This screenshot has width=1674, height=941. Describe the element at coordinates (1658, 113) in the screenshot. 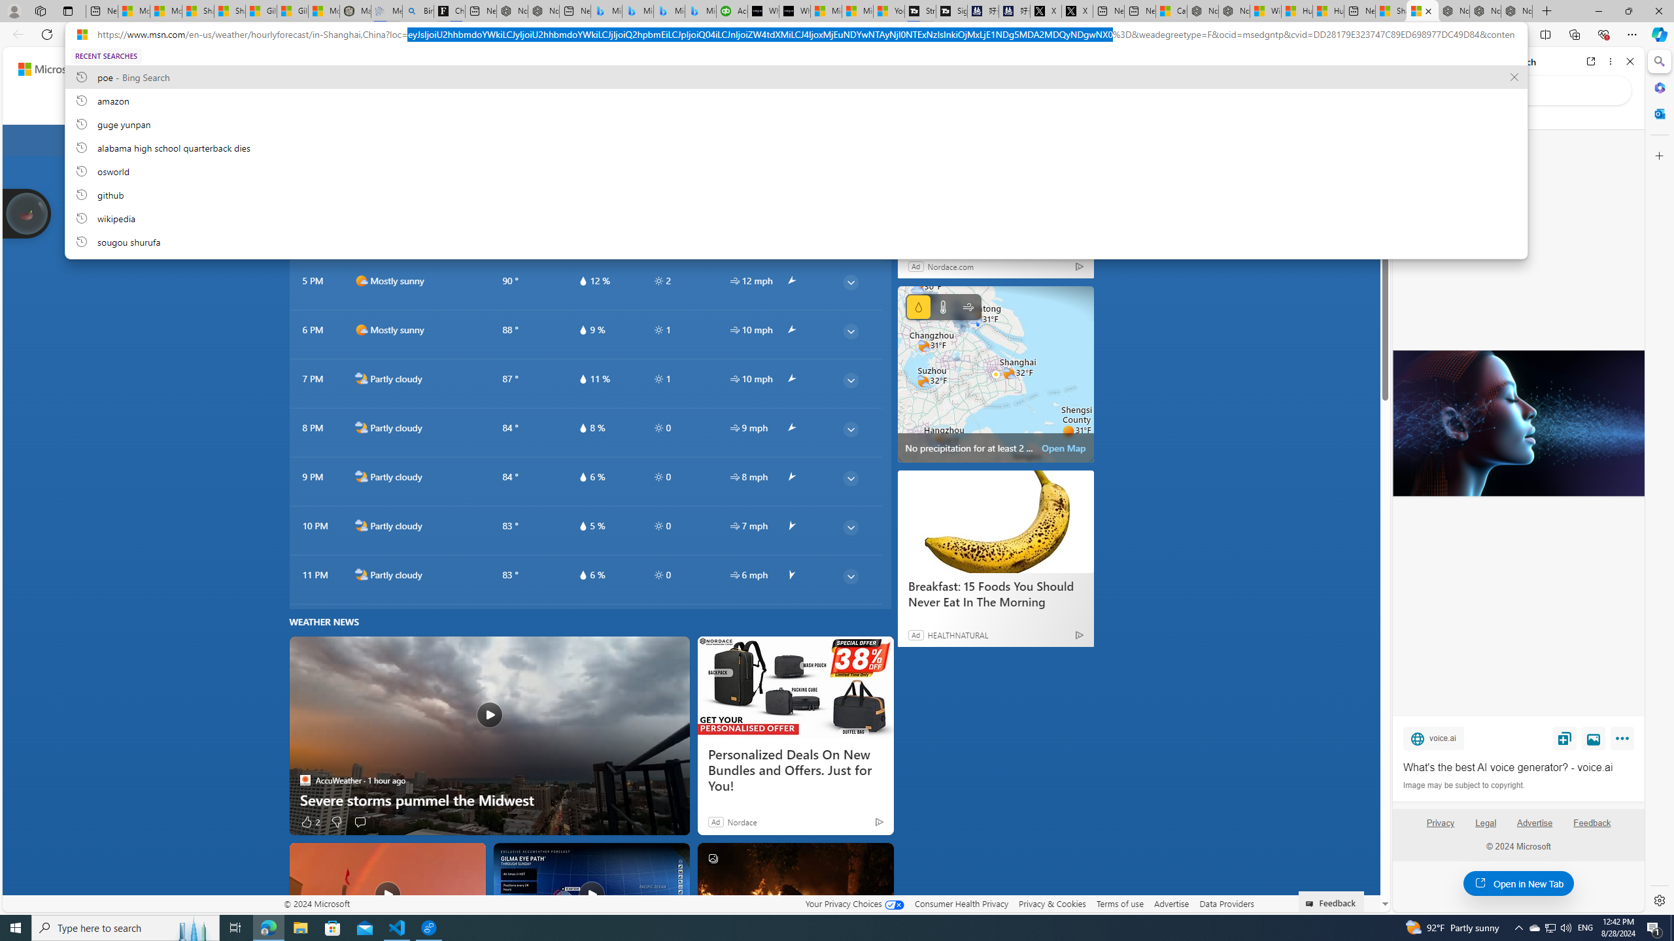

I see `Outlook` at that location.